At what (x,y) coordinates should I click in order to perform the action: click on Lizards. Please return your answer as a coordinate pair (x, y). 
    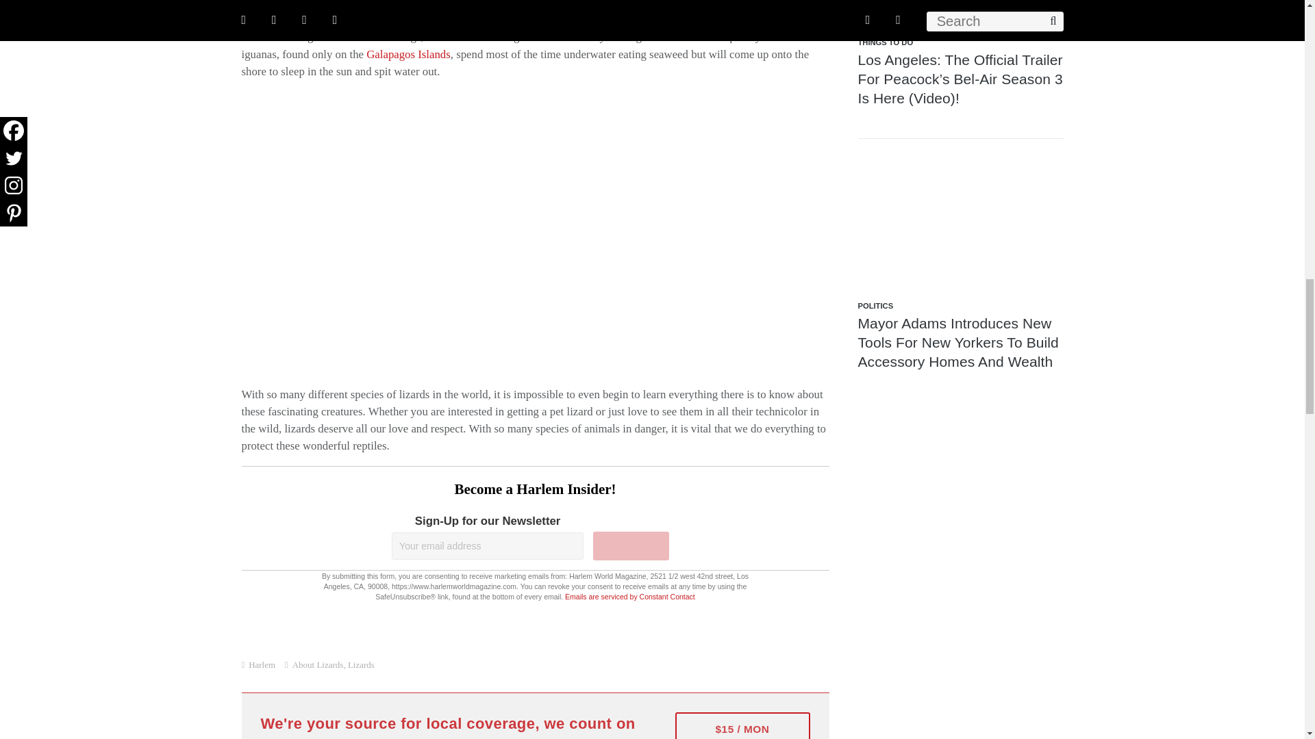
    Looking at the image, I should click on (362, 664).